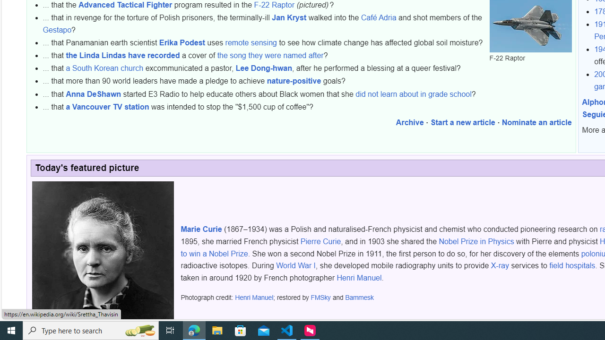  I want to click on Nominate an article, so click(536, 123).